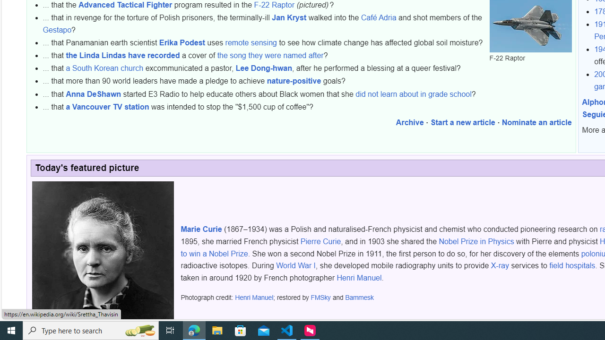  I want to click on Nominate an article, so click(536, 123).